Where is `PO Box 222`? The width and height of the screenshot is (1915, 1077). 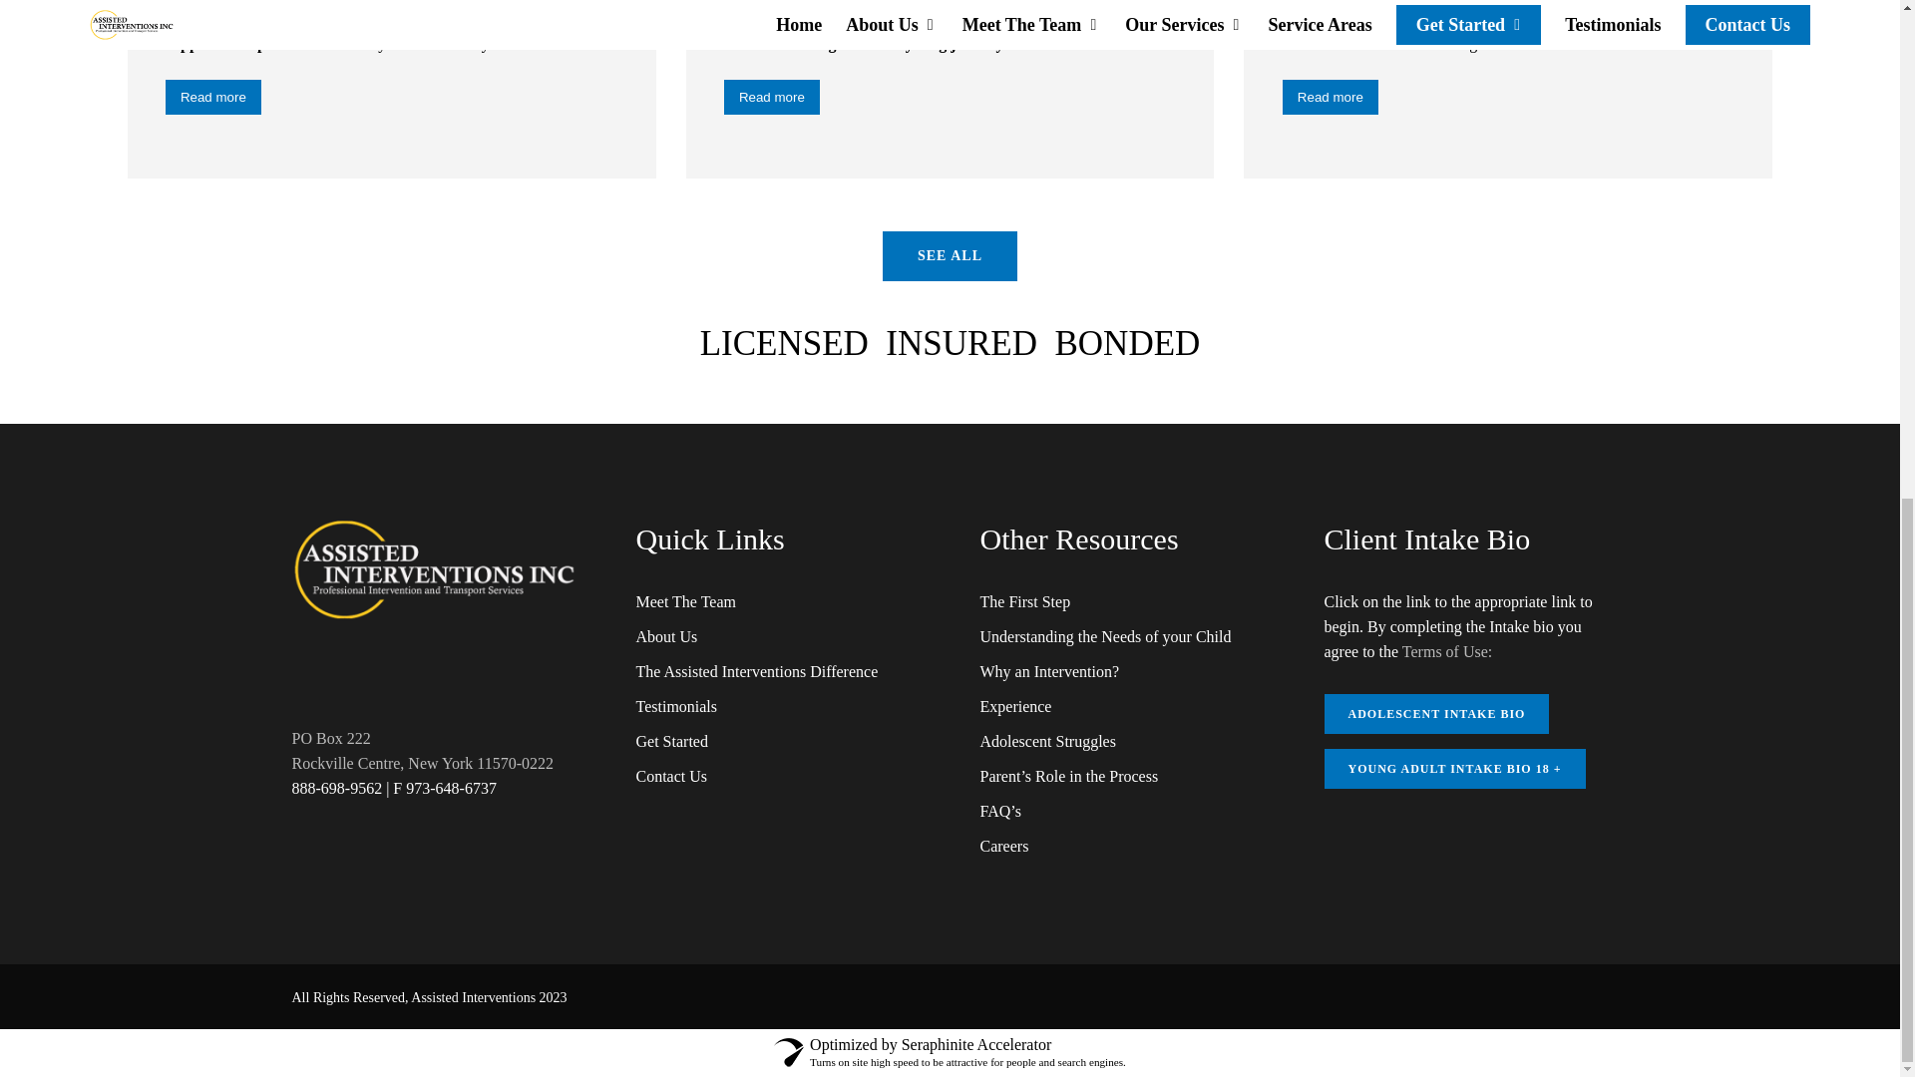
PO Box 222 is located at coordinates (329, 738).